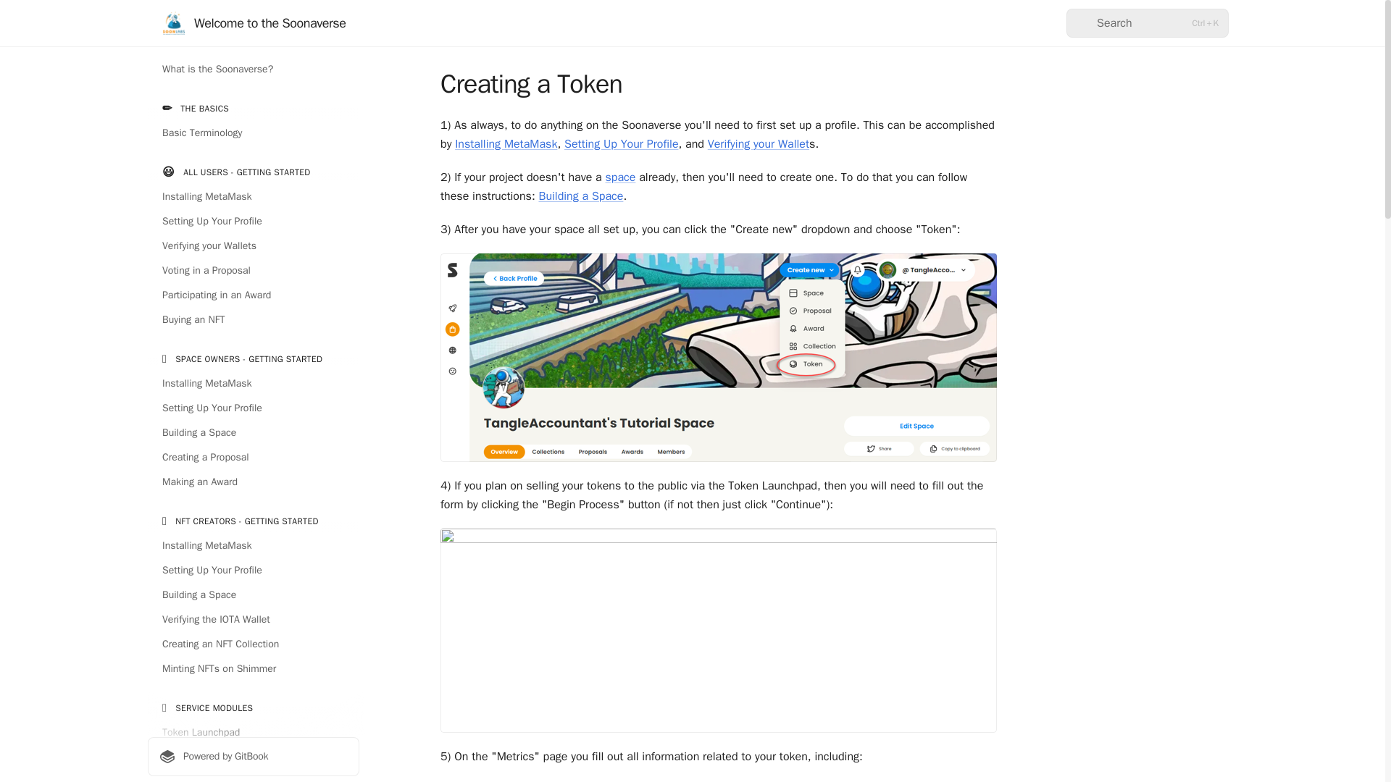 This screenshot has width=1391, height=782. What do you see at coordinates (253, 222) in the screenshot?
I see `Setting Up Your Profile` at bounding box center [253, 222].